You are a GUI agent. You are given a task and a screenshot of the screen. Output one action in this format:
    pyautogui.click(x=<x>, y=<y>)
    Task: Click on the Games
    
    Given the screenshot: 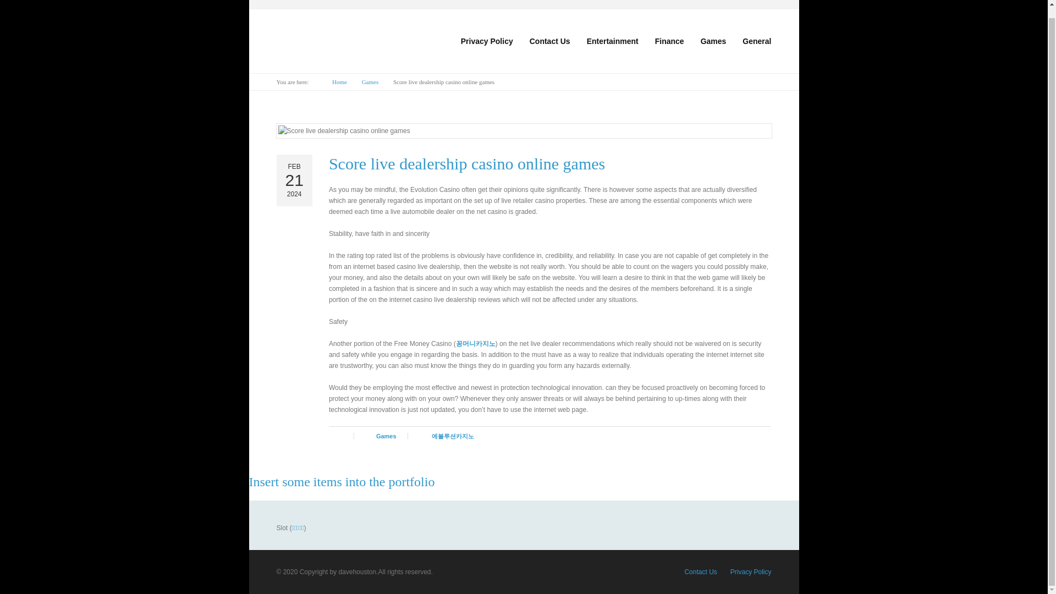 What is the action you would take?
    pyautogui.click(x=370, y=82)
    